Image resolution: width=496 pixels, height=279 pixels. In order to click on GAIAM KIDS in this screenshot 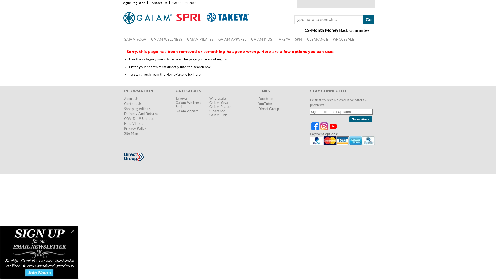, I will do `click(262, 39)`.